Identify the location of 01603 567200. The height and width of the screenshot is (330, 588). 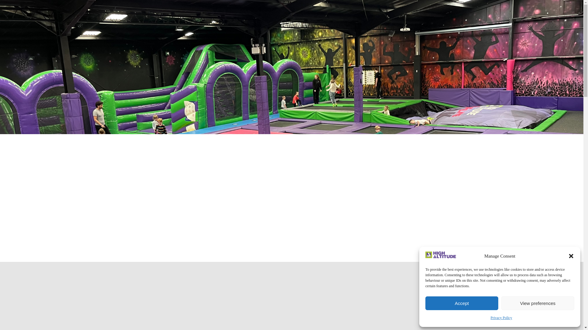
(25, 7).